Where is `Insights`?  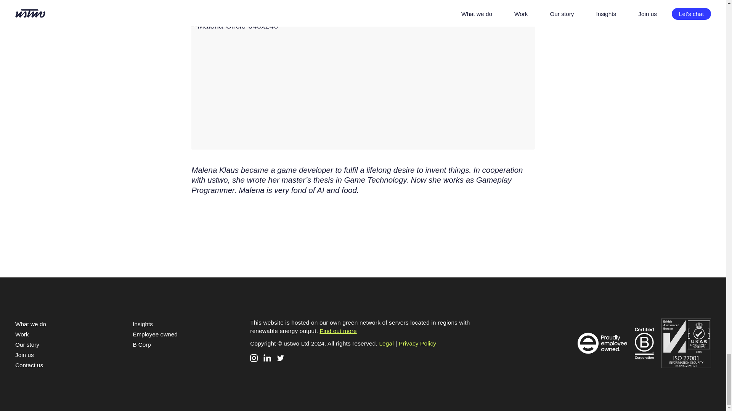 Insights is located at coordinates (143, 324).